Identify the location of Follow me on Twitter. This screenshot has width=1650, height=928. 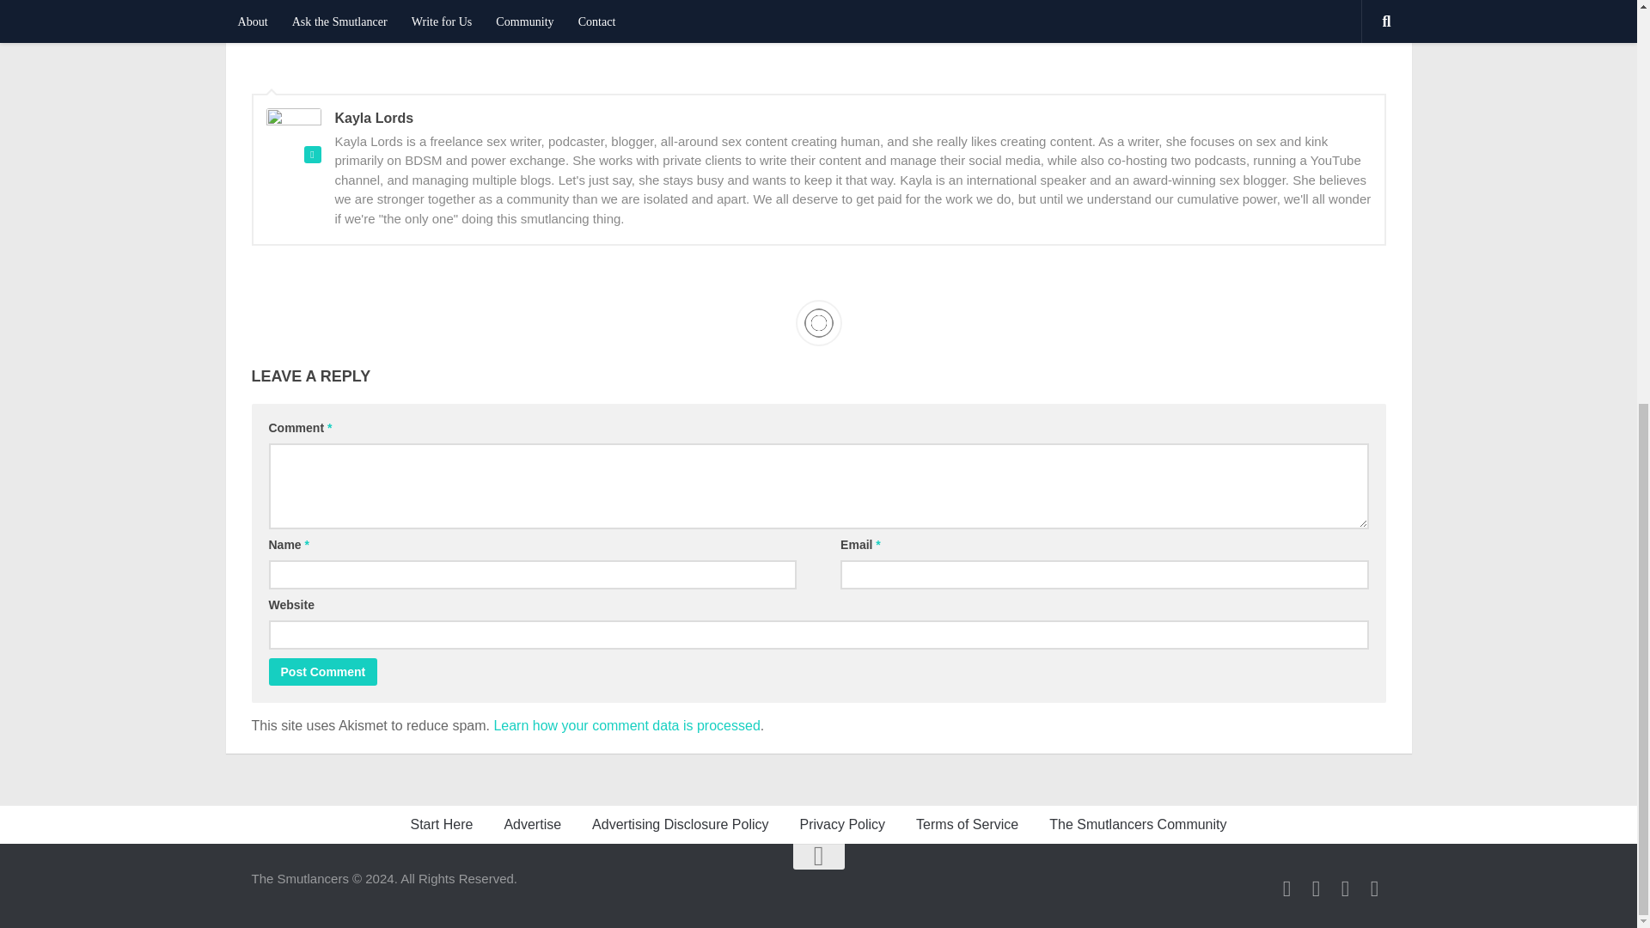
(1286, 888).